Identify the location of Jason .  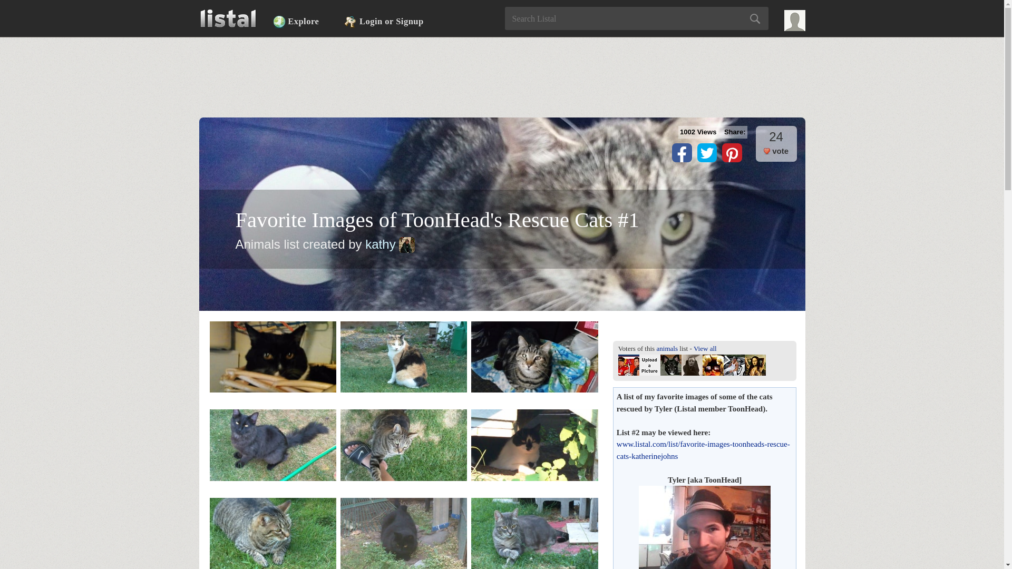
(650, 365).